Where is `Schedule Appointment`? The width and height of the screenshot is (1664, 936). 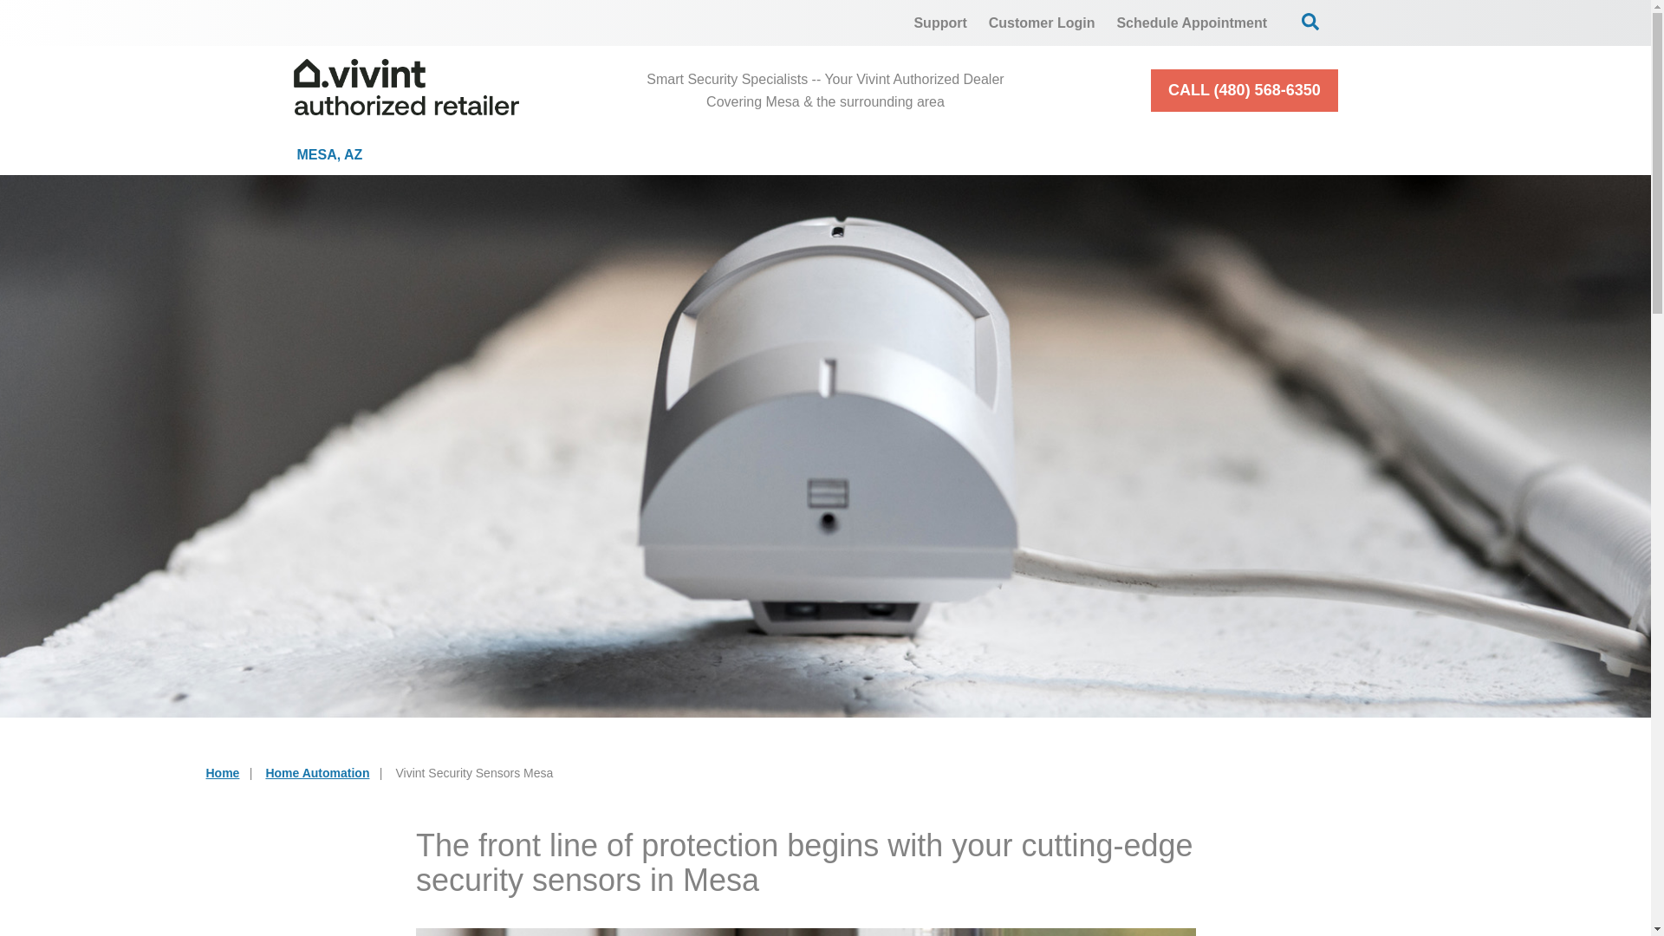
Schedule Appointment is located at coordinates (1192, 23).